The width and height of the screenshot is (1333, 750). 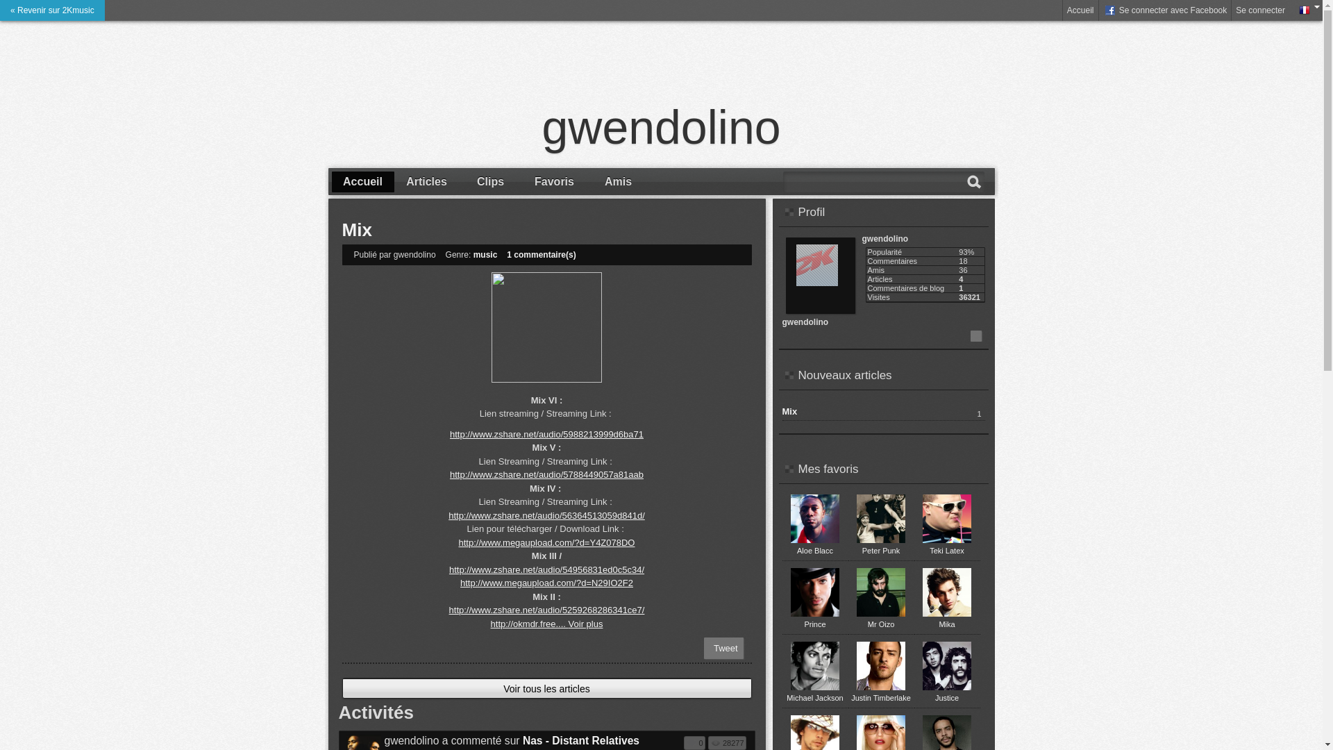 I want to click on http://www.zshare.net/audio/54956831ed0c5c34/, so click(x=547, y=569).